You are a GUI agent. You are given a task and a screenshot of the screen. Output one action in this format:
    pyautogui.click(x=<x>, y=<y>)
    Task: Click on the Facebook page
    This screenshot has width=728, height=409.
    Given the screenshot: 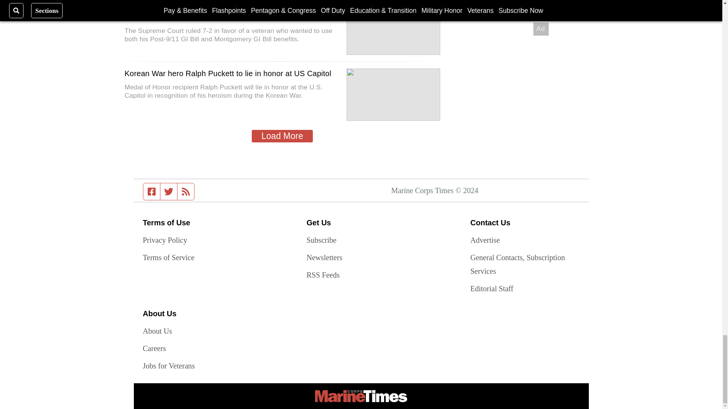 What is the action you would take?
    pyautogui.click(x=152, y=192)
    